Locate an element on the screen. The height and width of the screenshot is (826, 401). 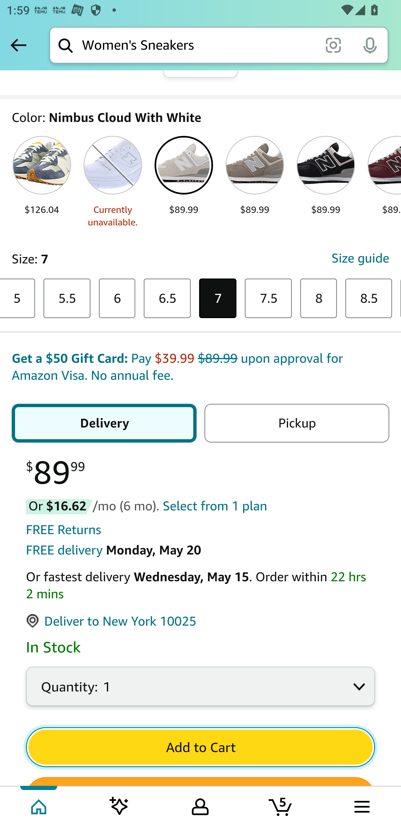
1 is located at coordinates (200, 692).